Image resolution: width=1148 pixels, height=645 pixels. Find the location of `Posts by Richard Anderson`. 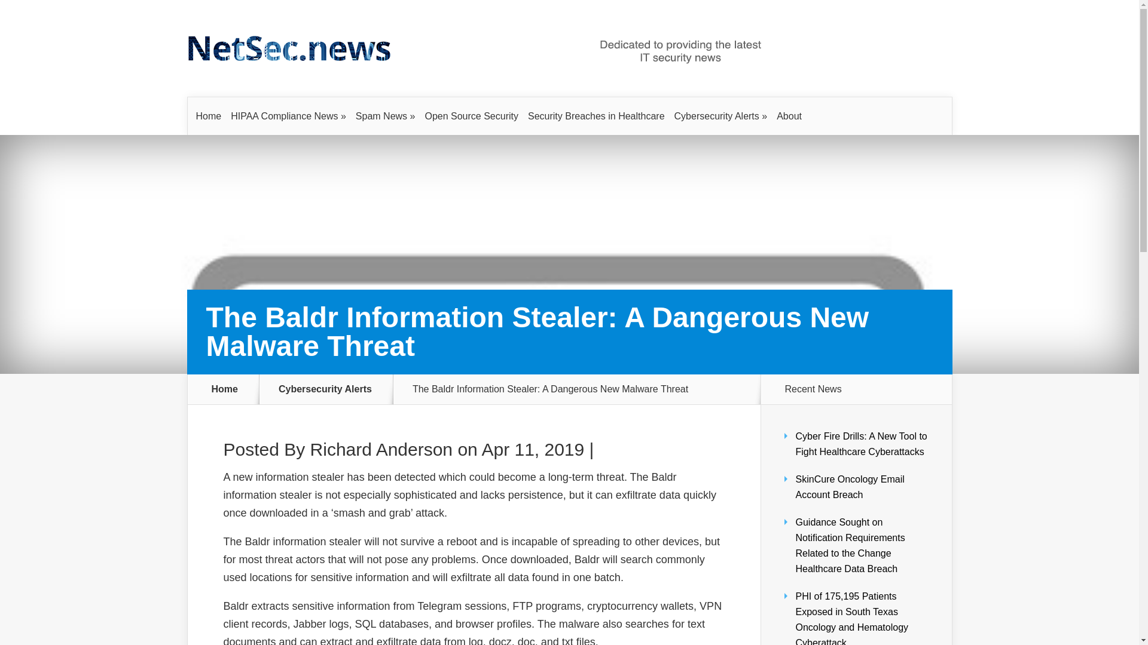

Posts by Richard Anderson is located at coordinates (381, 449).